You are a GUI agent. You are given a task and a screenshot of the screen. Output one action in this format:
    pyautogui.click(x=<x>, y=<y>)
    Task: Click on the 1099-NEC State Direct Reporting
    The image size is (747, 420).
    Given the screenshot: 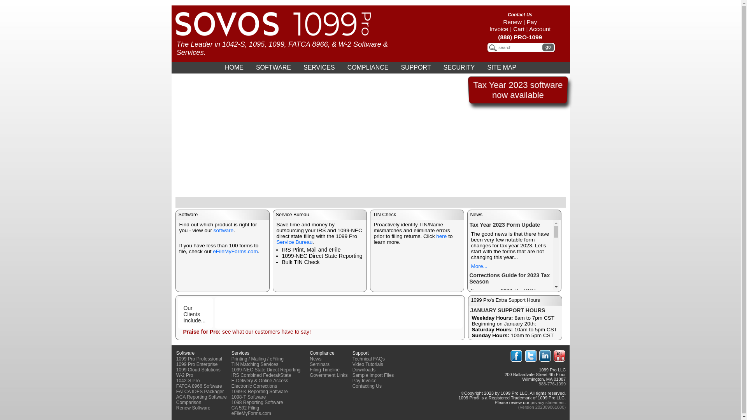 What is the action you would take?
    pyautogui.click(x=266, y=370)
    